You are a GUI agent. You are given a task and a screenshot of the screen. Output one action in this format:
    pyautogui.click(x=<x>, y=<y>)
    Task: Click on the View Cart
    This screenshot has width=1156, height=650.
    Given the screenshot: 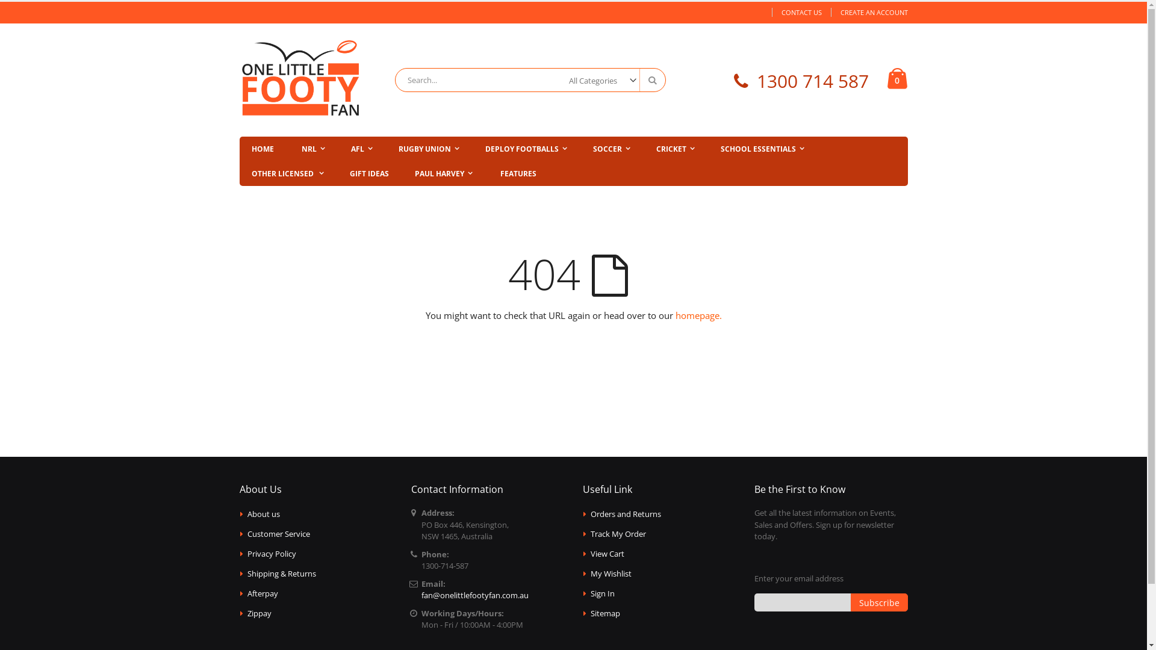 What is the action you would take?
    pyautogui.click(x=608, y=554)
    